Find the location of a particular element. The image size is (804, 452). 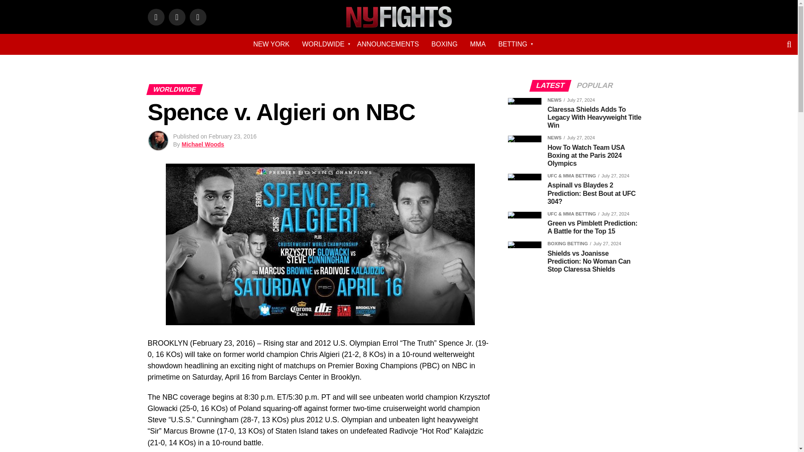

BOXING is located at coordinates (444, 44).